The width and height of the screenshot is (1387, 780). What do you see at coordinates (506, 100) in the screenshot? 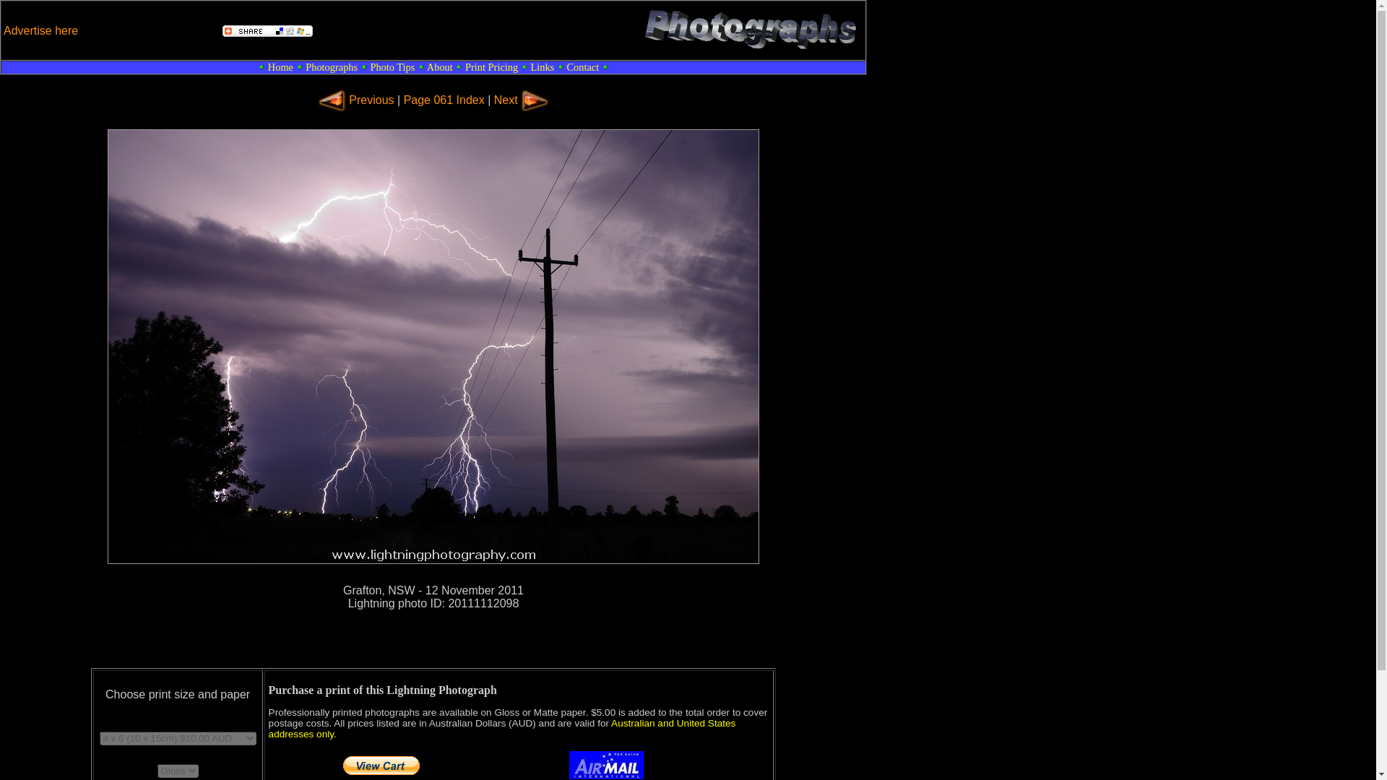
I see `Next` at bounding box center [506, 100].